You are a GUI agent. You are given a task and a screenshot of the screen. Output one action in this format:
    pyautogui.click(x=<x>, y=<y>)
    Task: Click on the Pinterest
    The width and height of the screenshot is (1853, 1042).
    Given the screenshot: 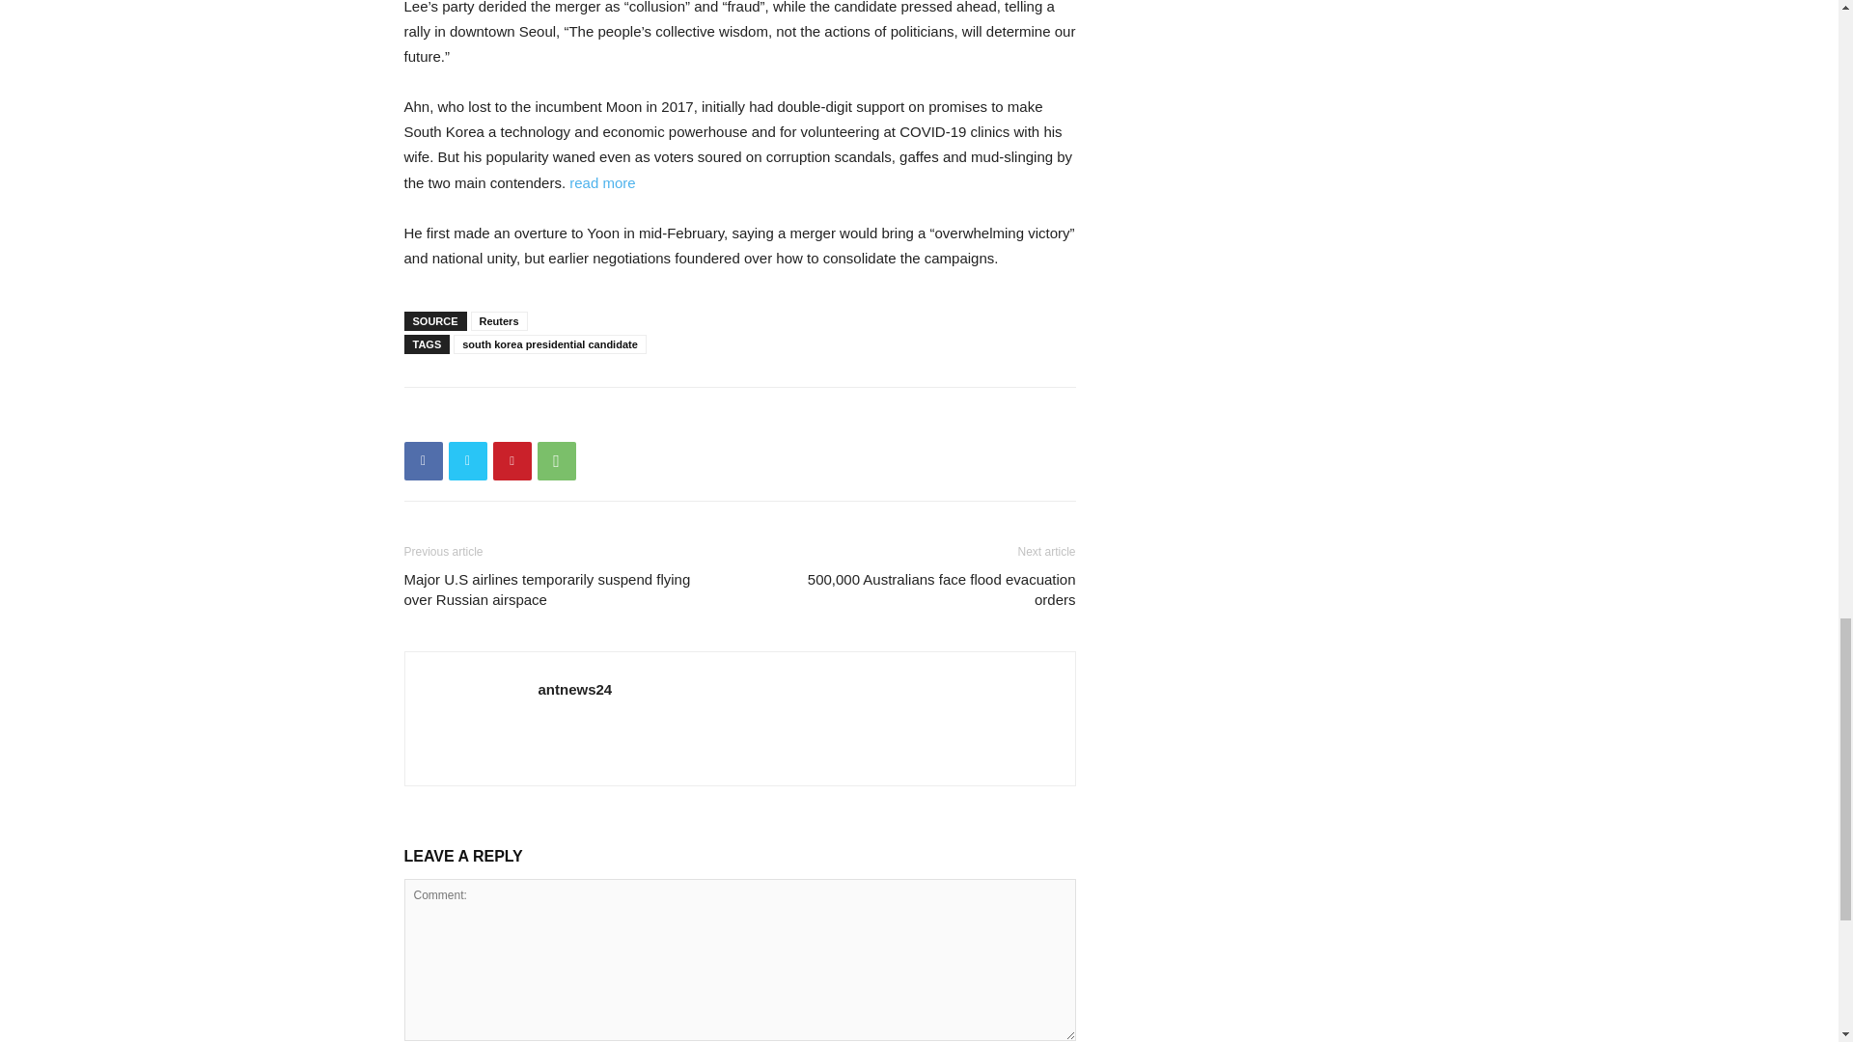 What is the action you would take?
    pyautogui.click(x=512, y=460)
    